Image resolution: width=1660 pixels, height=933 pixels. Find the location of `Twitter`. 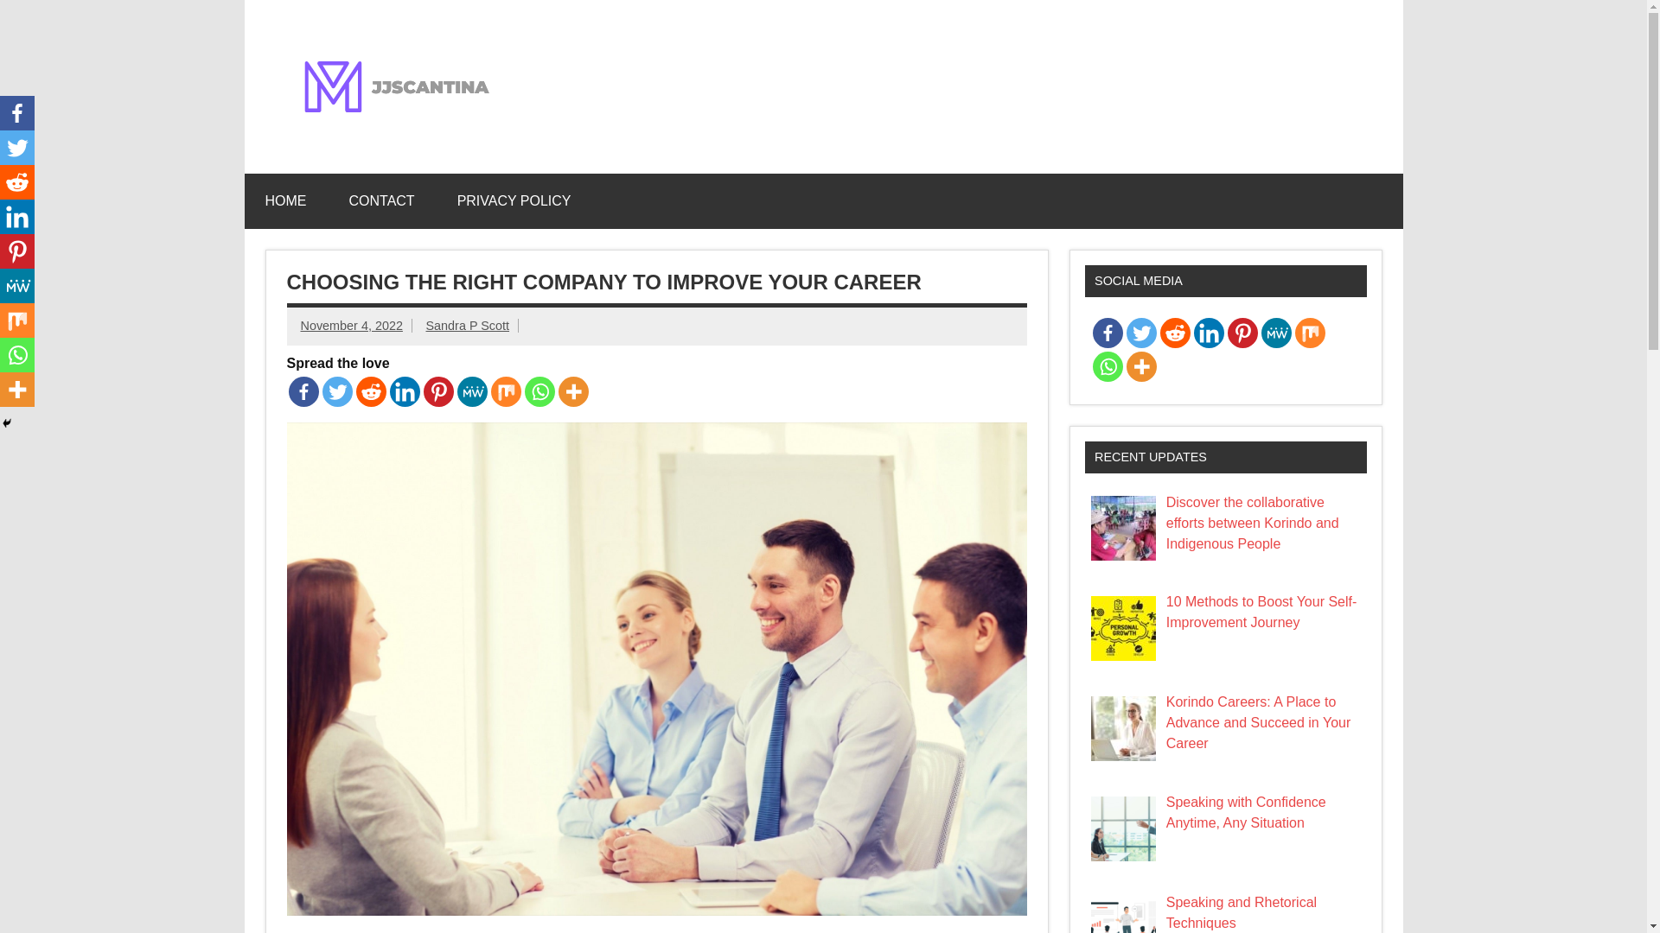

Twitter is located at coordinates (17, 148).